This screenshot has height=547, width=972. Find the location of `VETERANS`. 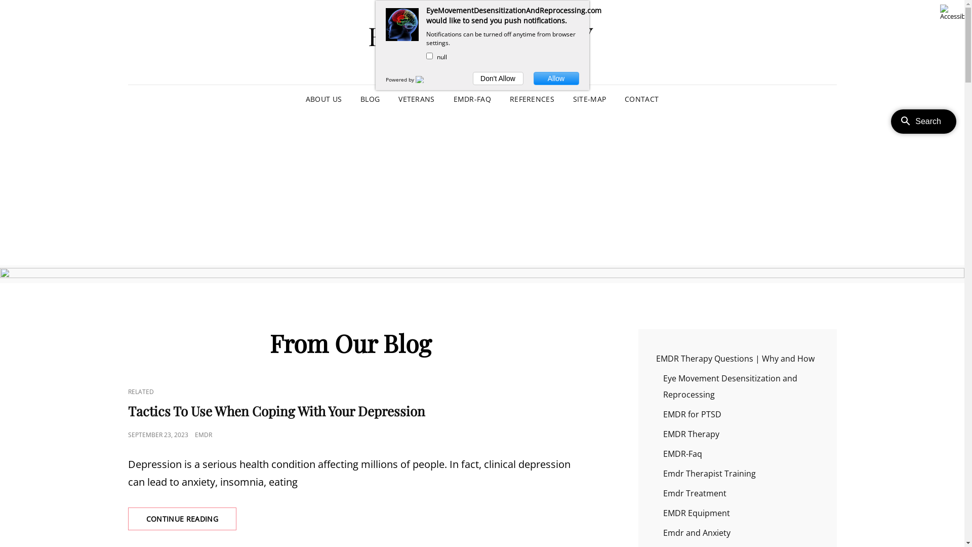

VETERANS is located at coordinates (416, 99).